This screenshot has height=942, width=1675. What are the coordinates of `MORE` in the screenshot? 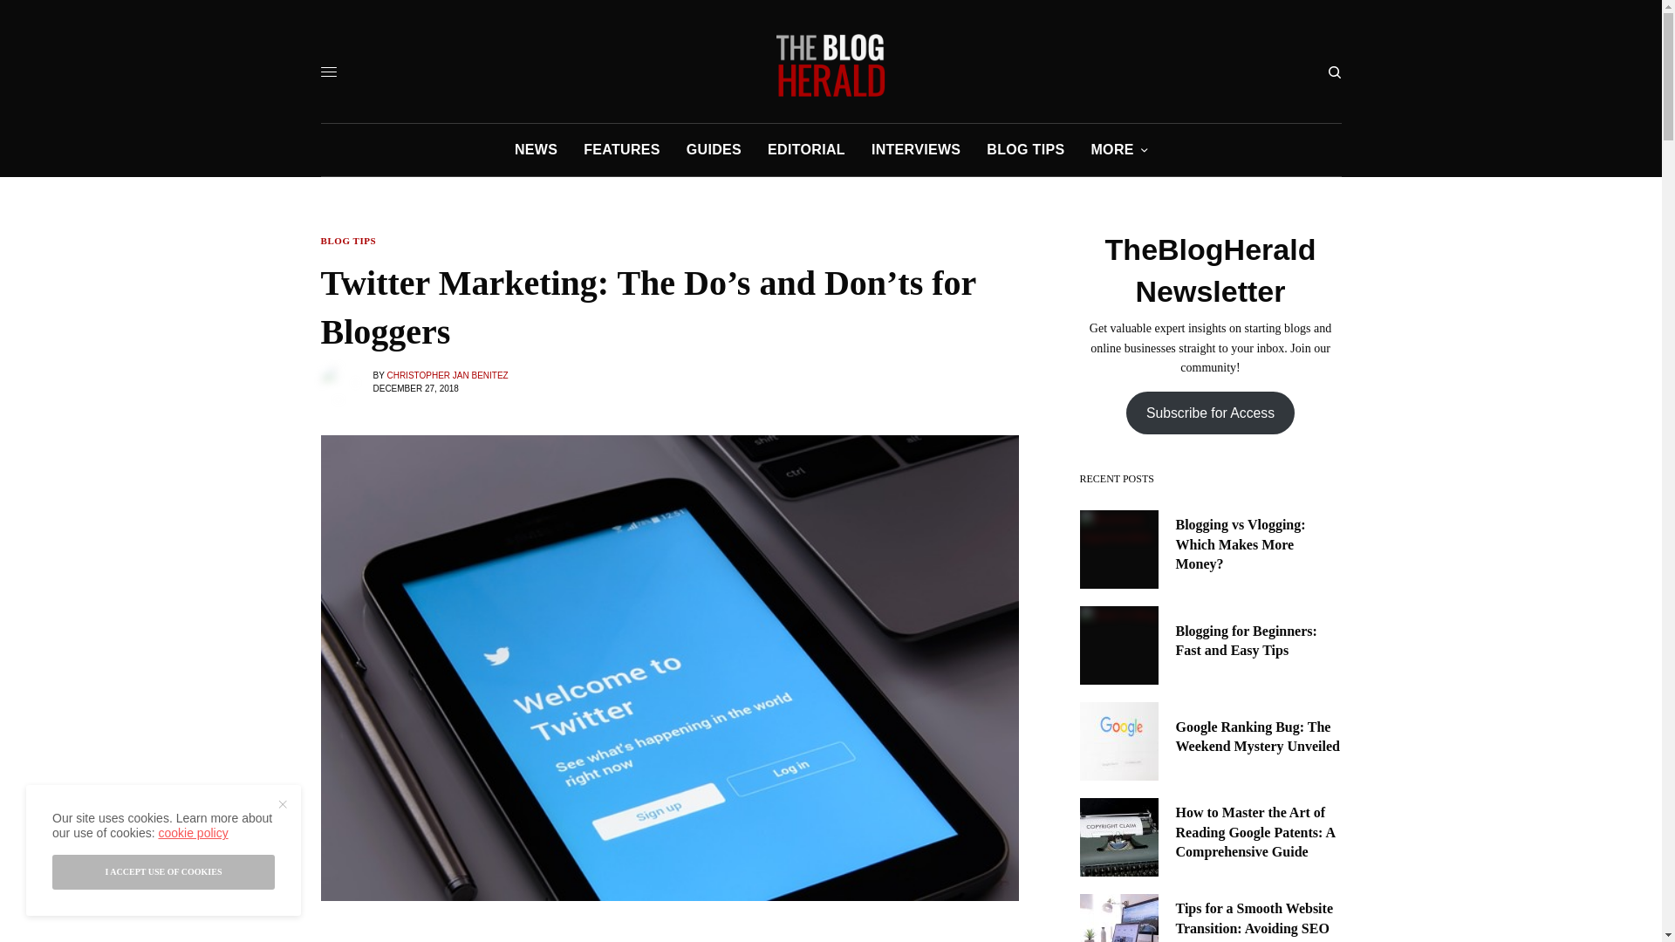 It's located at (1118, 149).